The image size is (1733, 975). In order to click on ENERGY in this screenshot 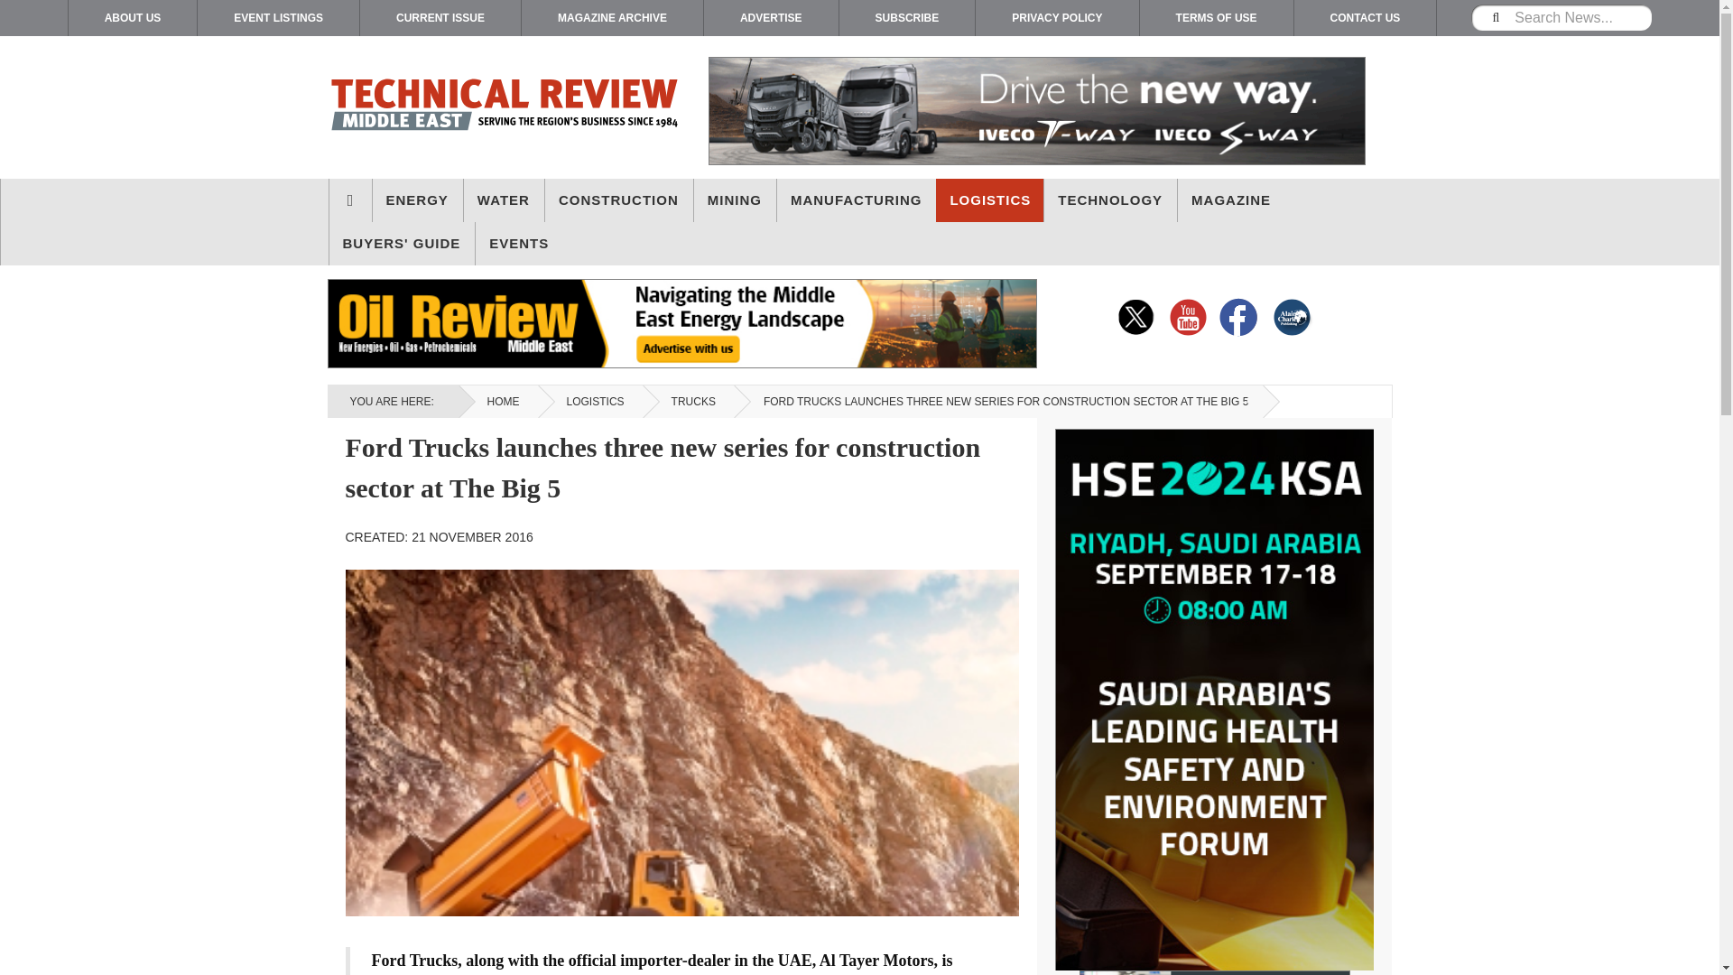, I will do `click(417, 200)`.